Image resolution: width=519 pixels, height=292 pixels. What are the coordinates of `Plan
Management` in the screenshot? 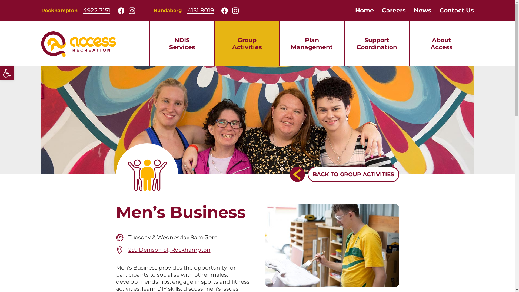 It's located at (311, 44).